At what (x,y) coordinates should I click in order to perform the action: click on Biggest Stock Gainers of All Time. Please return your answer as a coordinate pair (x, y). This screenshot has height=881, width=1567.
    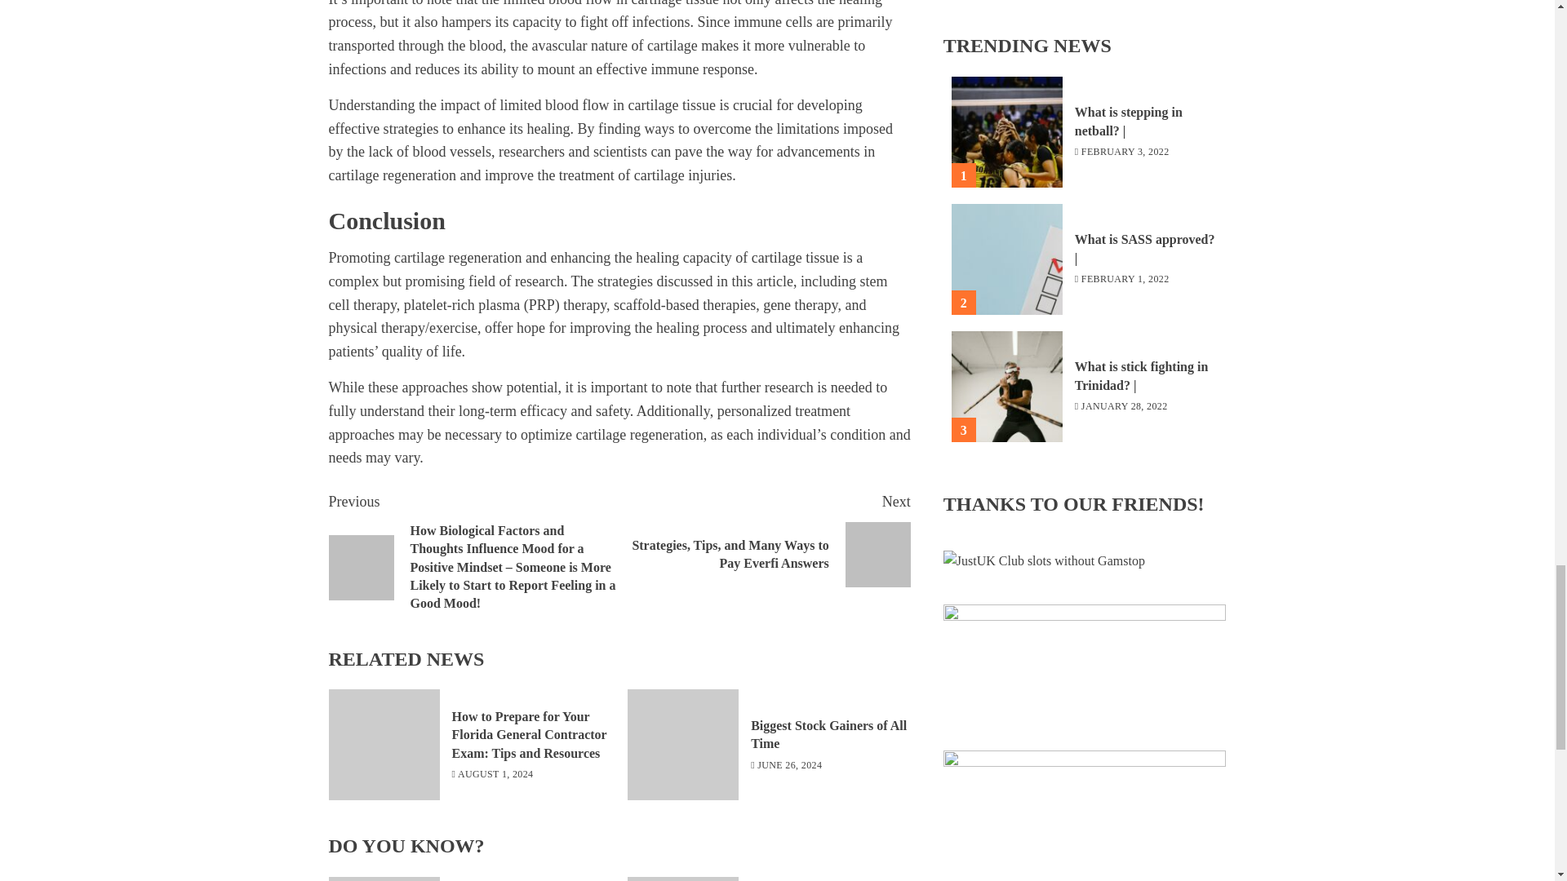
    Looking at the image, I should click on (383, 879).